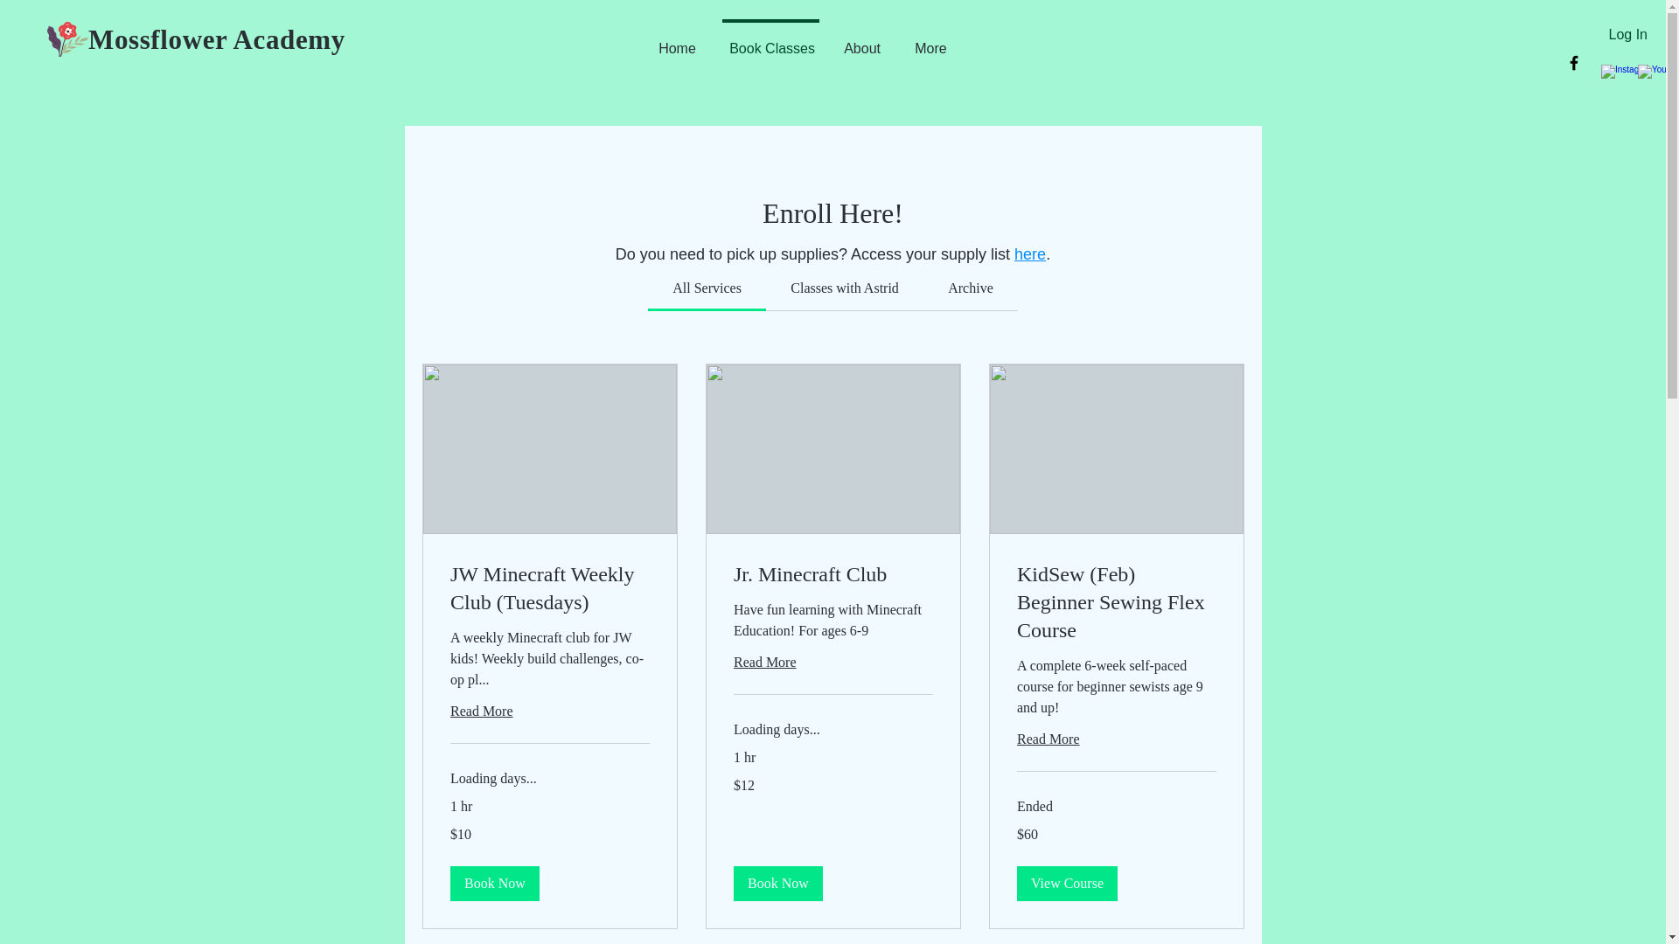  I want to click on Mossflower Academy, so click(217, 39).